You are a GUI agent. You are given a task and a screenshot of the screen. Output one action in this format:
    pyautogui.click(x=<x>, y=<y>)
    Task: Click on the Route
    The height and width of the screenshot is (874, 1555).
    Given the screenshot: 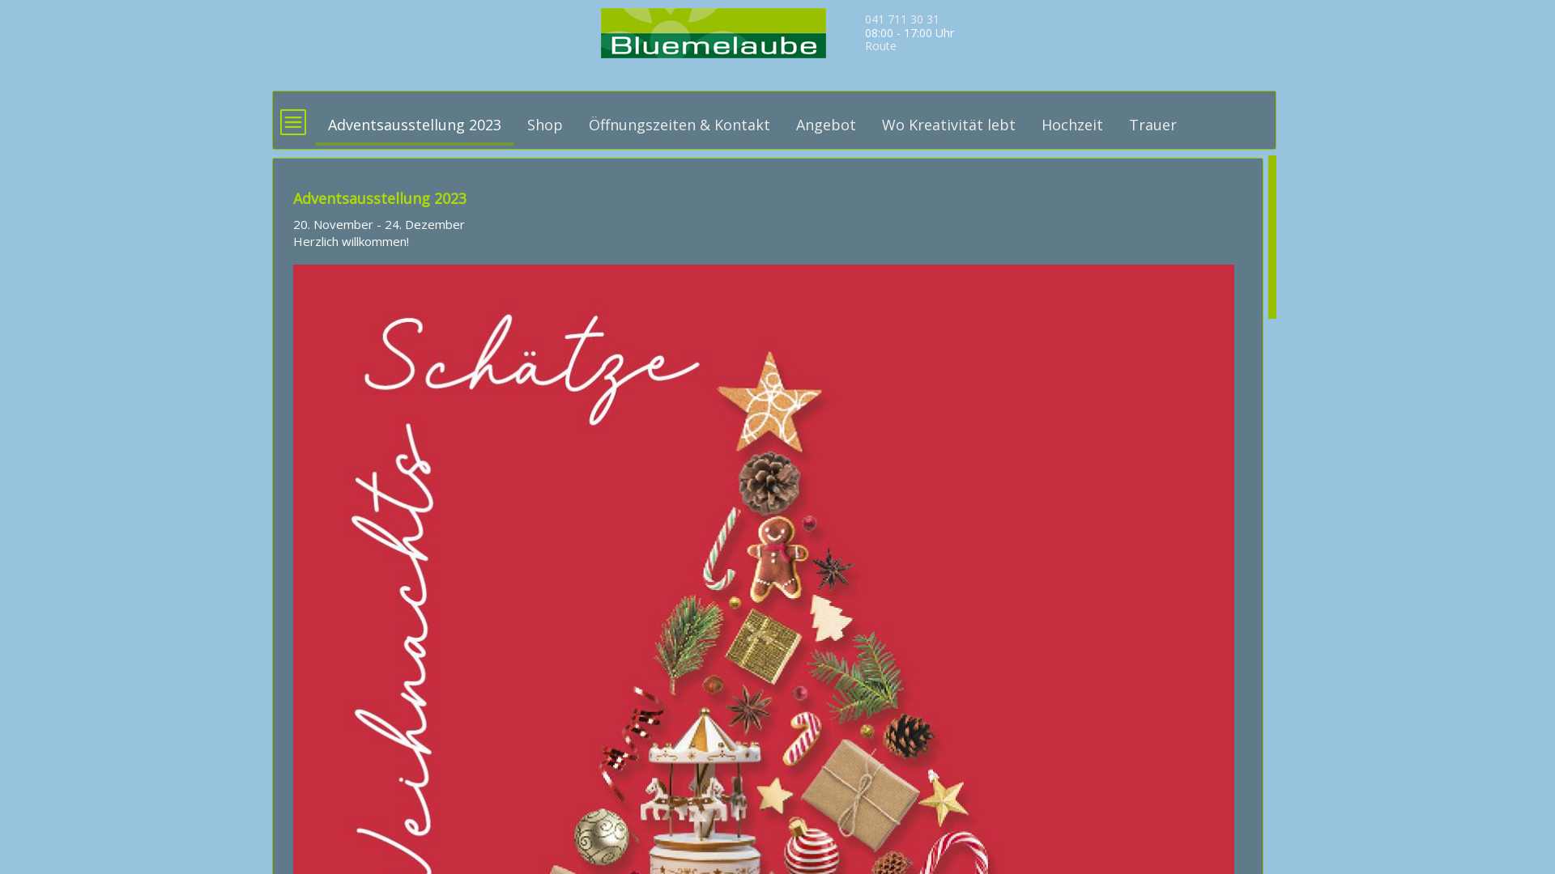 What is the action you would take?
    pyautogui.click(x=881, y=45)
    